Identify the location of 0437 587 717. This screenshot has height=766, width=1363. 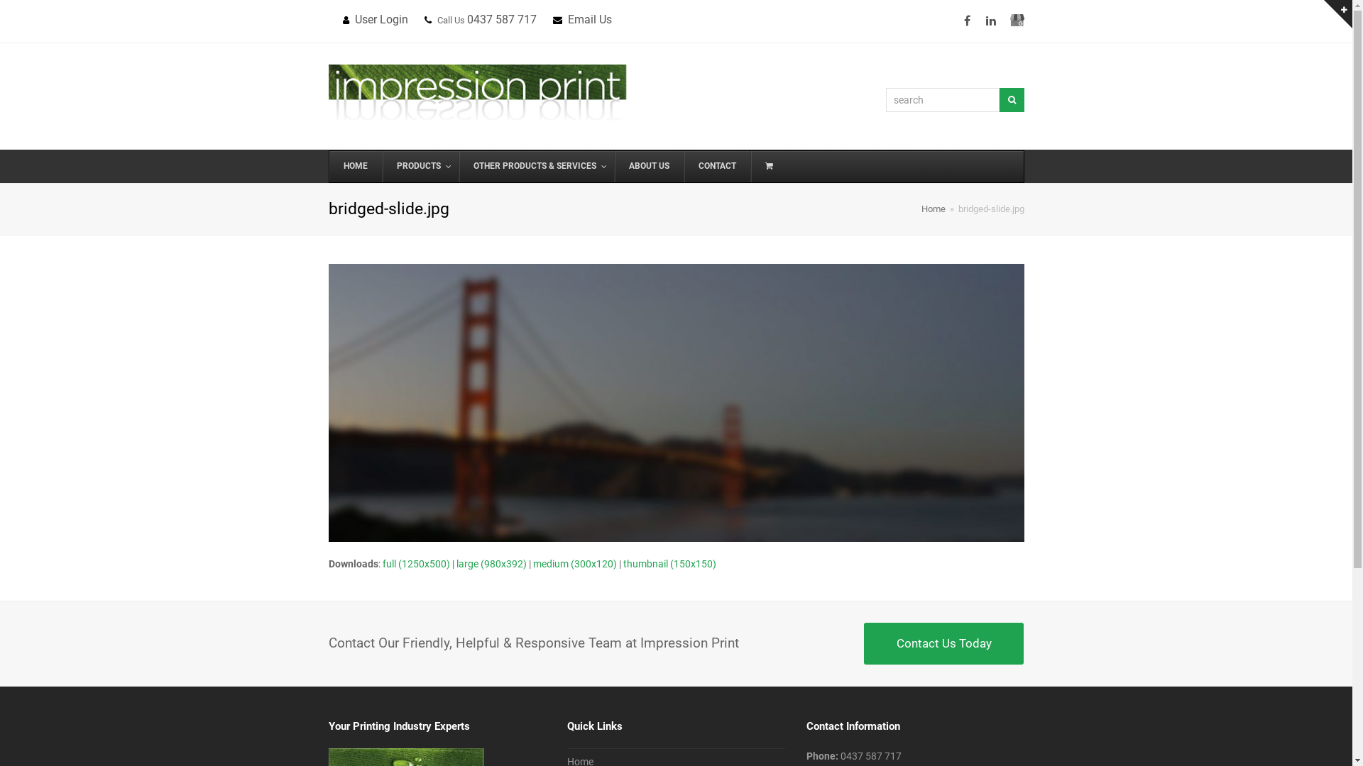
(502, 20).